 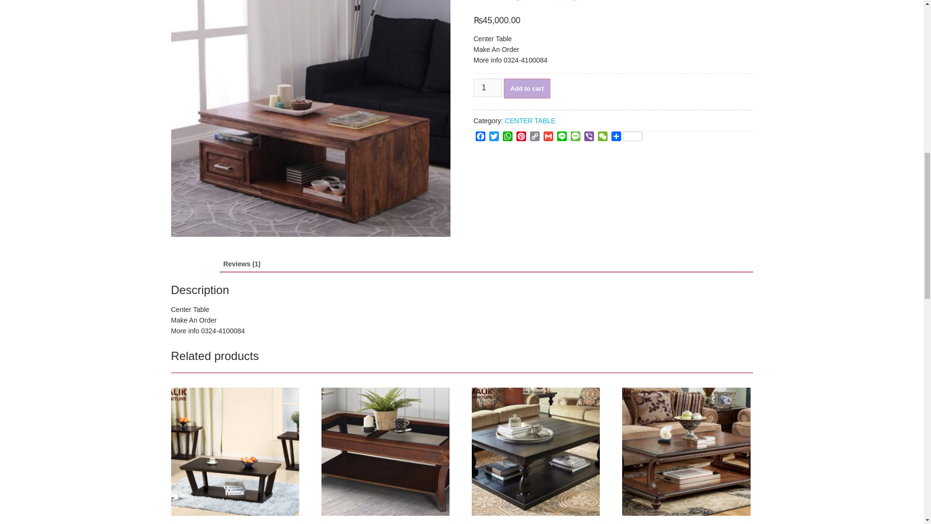 What do you see at coordinates (521, 137) in the screenshot?
I see `Pinterest` at bounding box center [521, 137].